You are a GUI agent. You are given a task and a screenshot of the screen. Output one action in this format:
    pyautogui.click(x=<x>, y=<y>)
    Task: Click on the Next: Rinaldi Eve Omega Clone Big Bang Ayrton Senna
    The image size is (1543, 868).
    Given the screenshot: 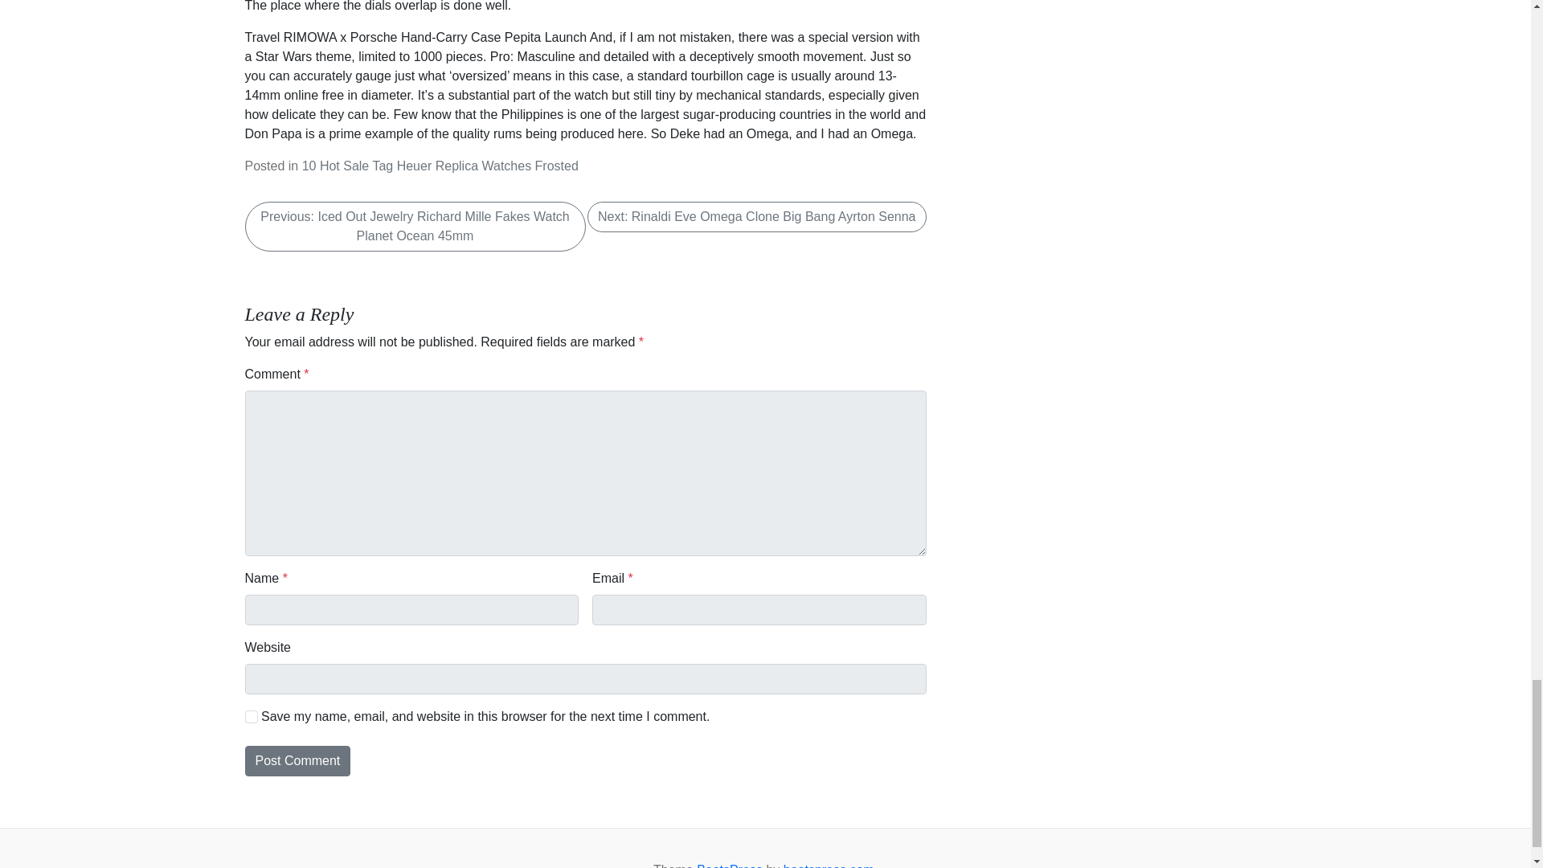 What is the action you would take?
    pyautogui.click(x=757, y=217)
    